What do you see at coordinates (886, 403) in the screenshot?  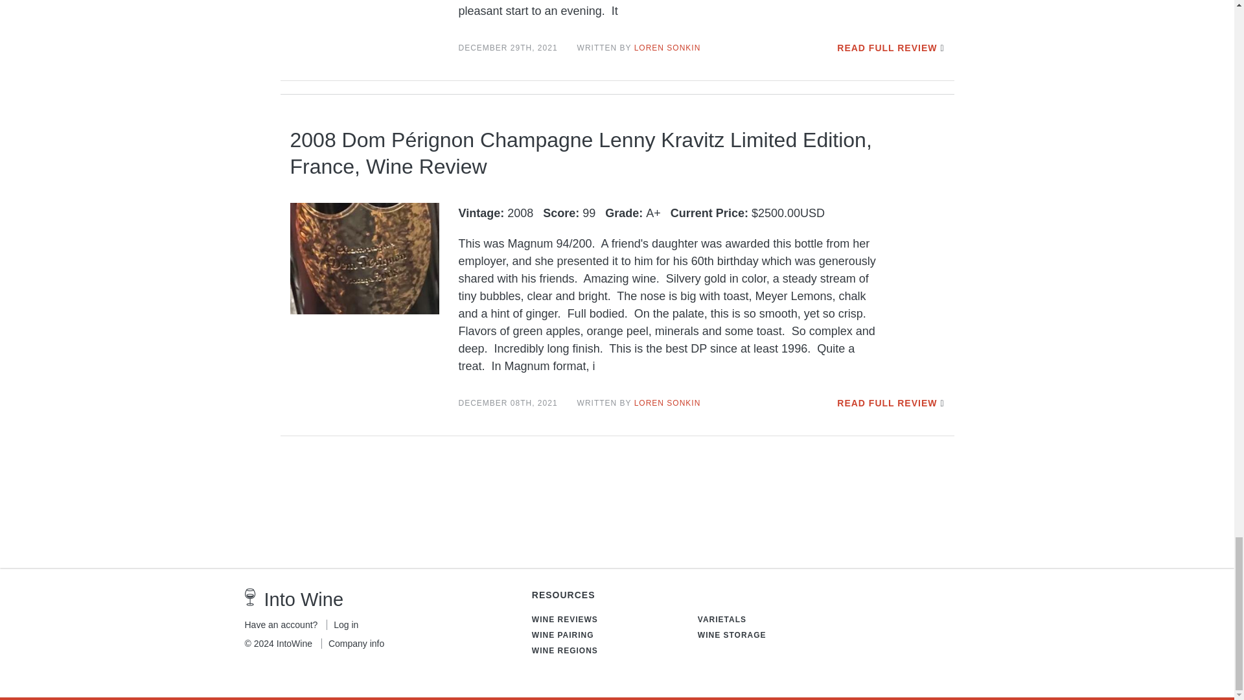 I see `READ FULL REVIEW` at bounding box center [886, 403].